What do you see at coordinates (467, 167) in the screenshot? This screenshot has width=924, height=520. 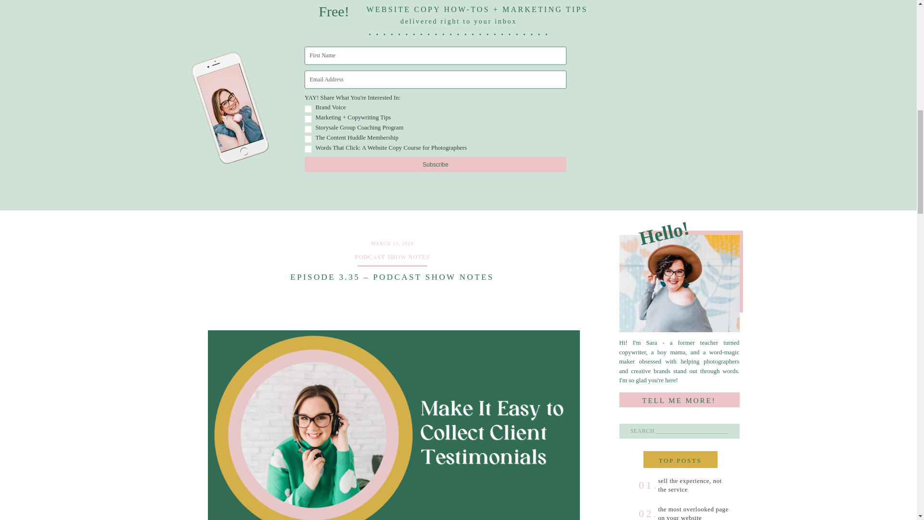 I see `Subscribe` at bounding box center [467, 167].